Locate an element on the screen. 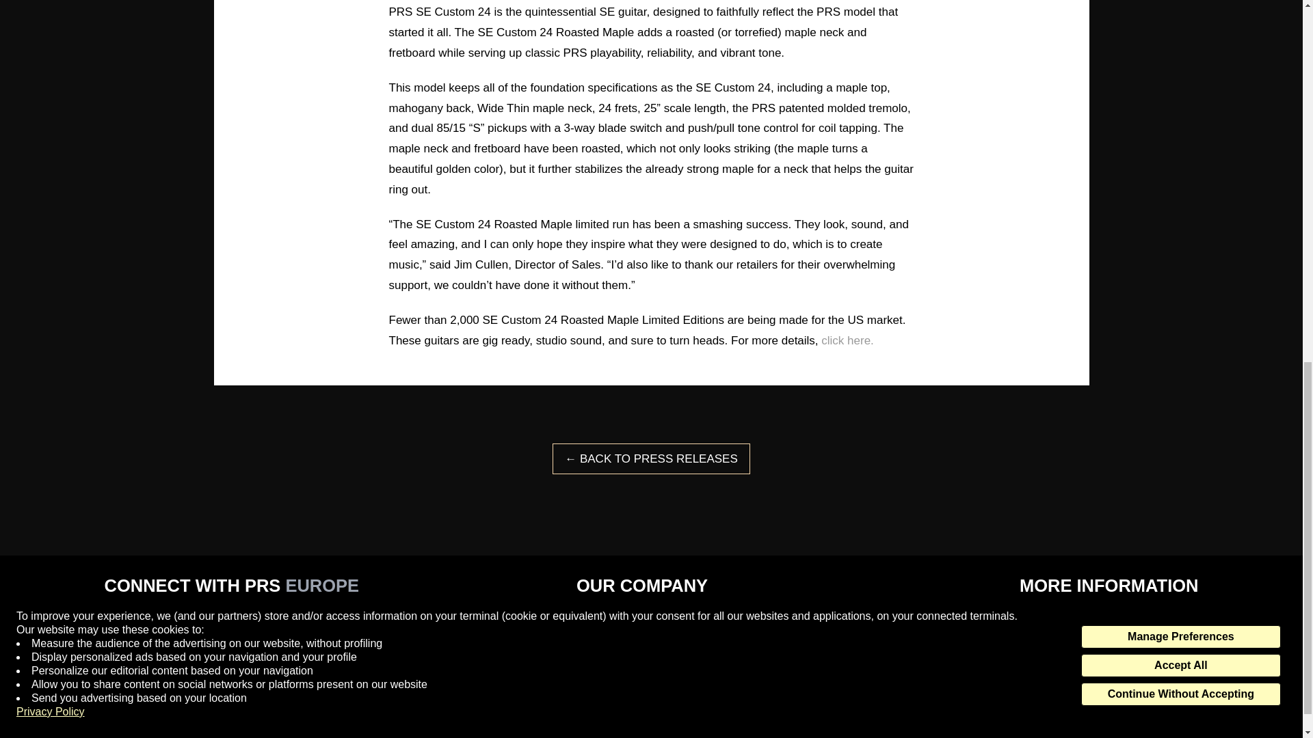 The image size is (1313, 738). Facebook is located at coordinates (144, 618).